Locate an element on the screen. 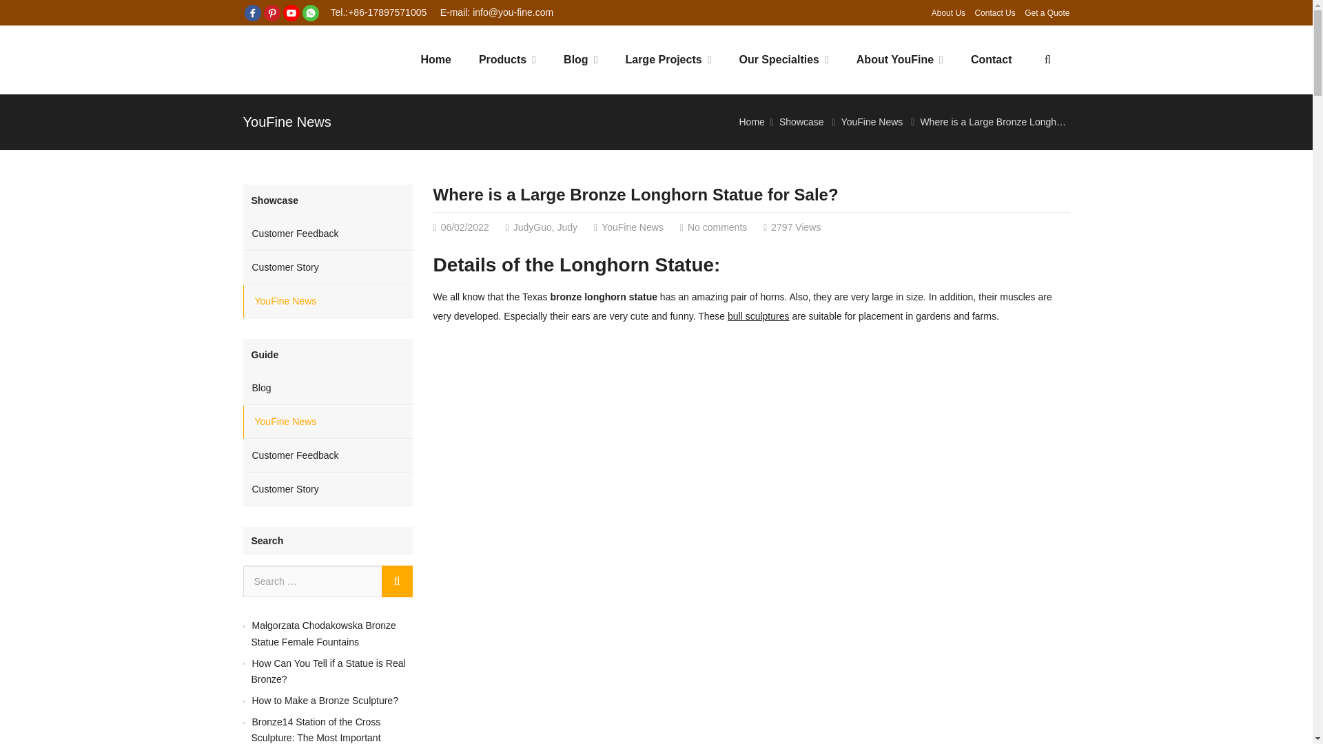 This screenshot has height=744, width=1323. Contact Us is located at coordinates (994, 12).